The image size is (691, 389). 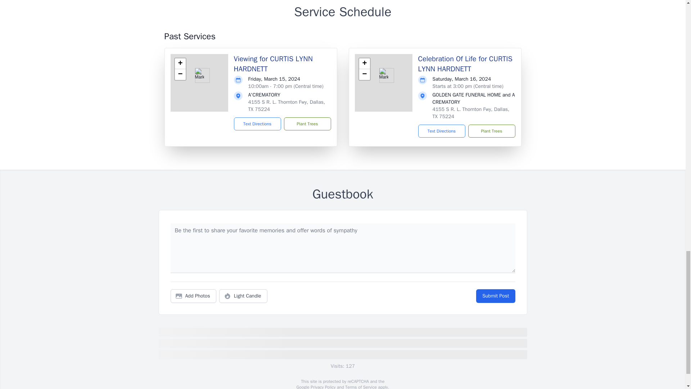 What do you see at coordinates (307, 124) in the screenshot?
I see `Plant Trees` at bounding box center [307, 124].